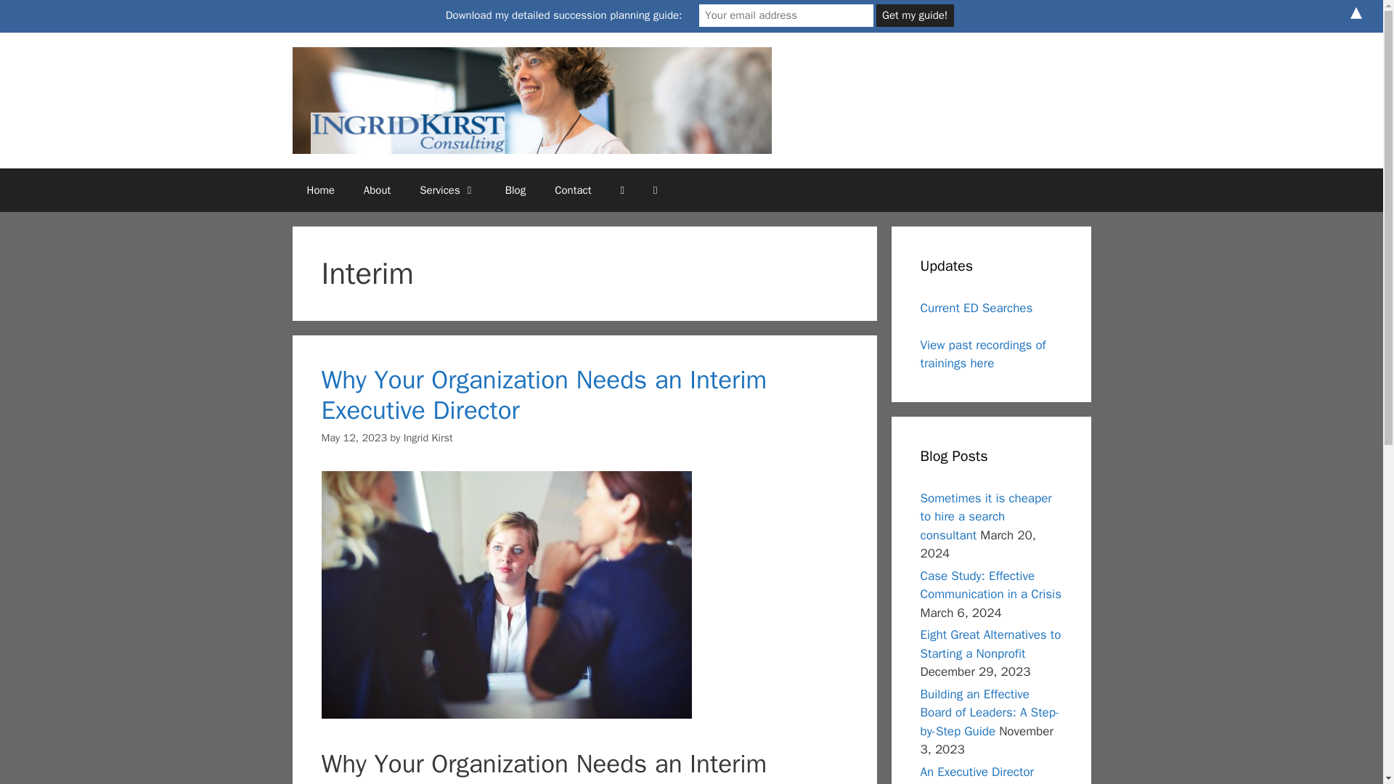  What do you see at coordinates (428, 438) in the screenshot?
I see `View all posts by Ingrid Kirst` at bounding box center [428, 438].